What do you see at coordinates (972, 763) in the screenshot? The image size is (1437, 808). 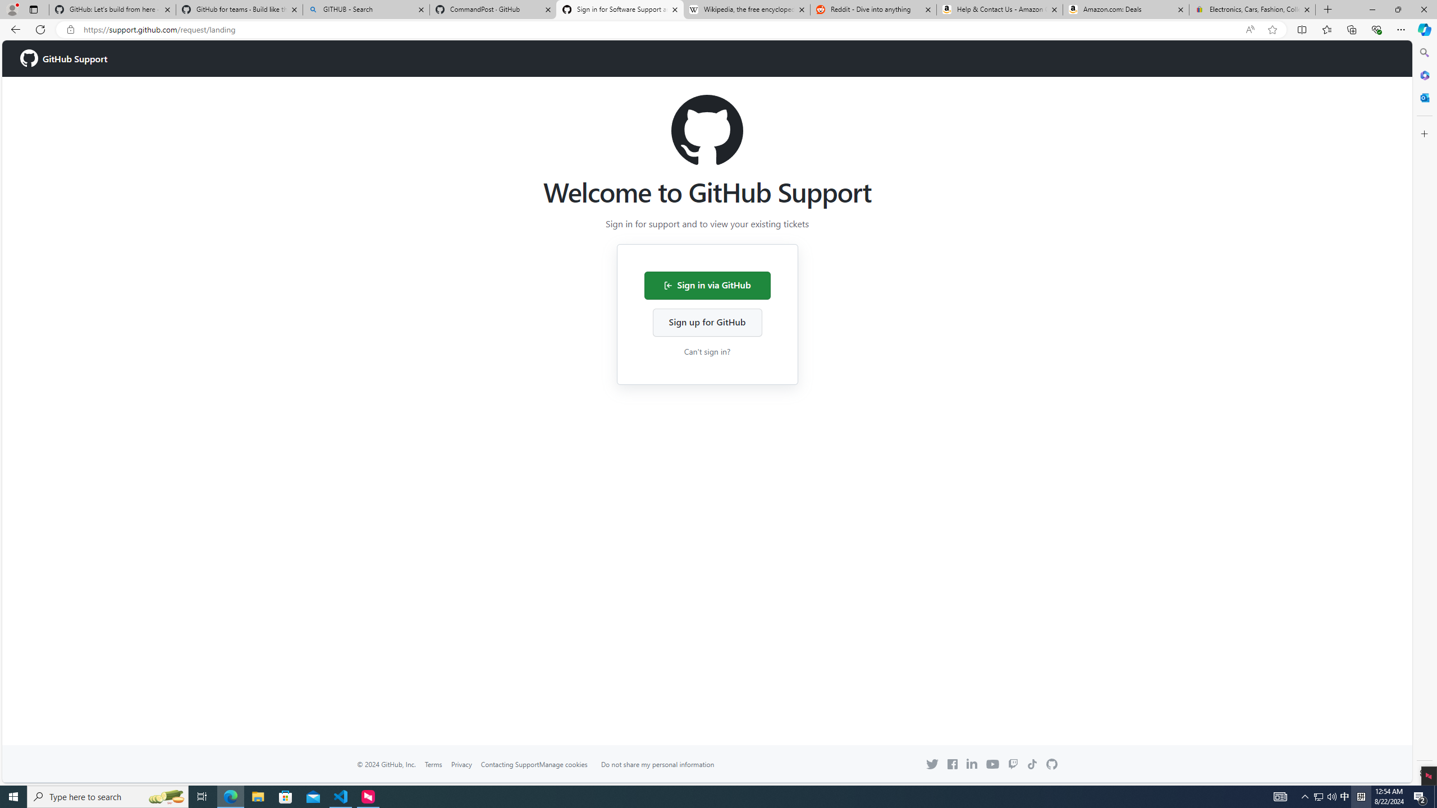 I see `Linkedin icon GitHub on LinkedIn` at bounding box center [972, 763].